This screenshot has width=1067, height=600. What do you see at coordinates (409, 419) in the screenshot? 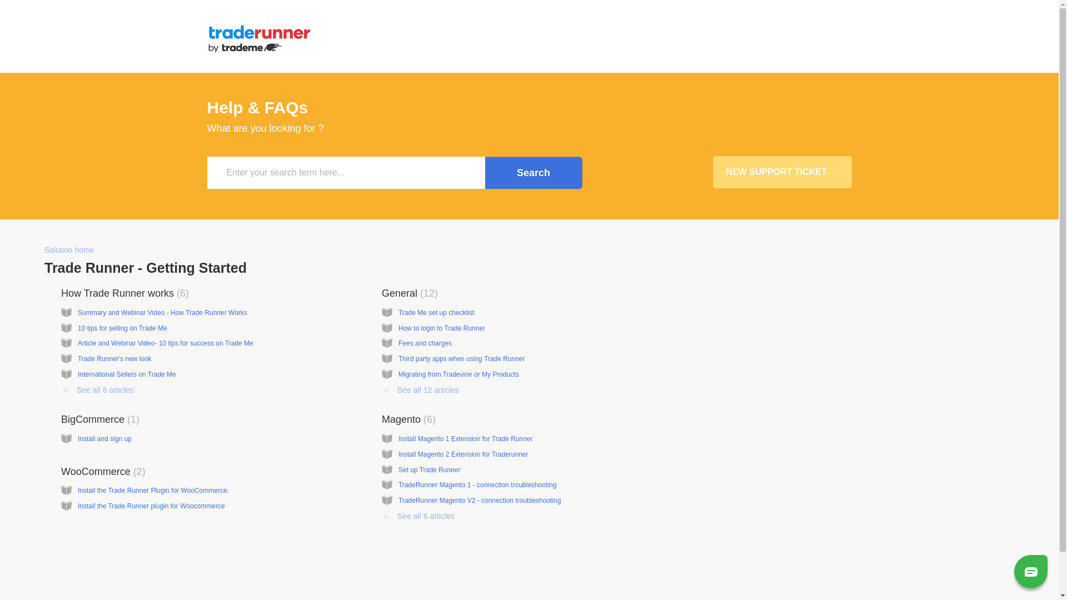
I see `Magento 6` at bounding box center [409, 419].